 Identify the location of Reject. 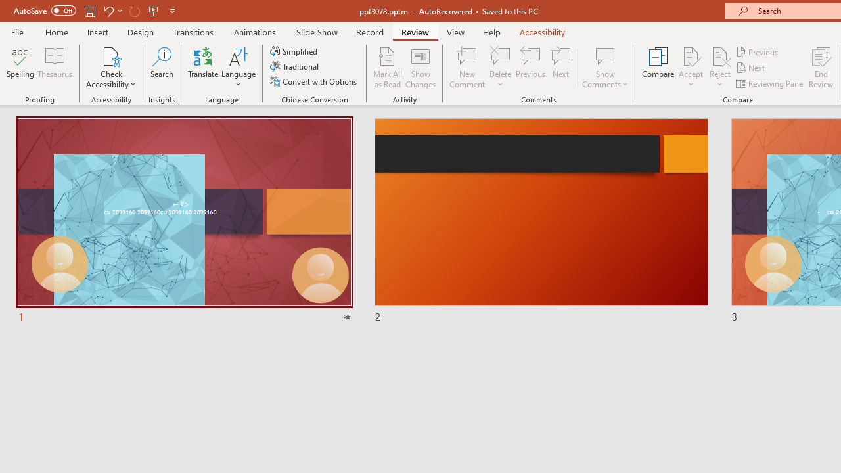
(720, 67).